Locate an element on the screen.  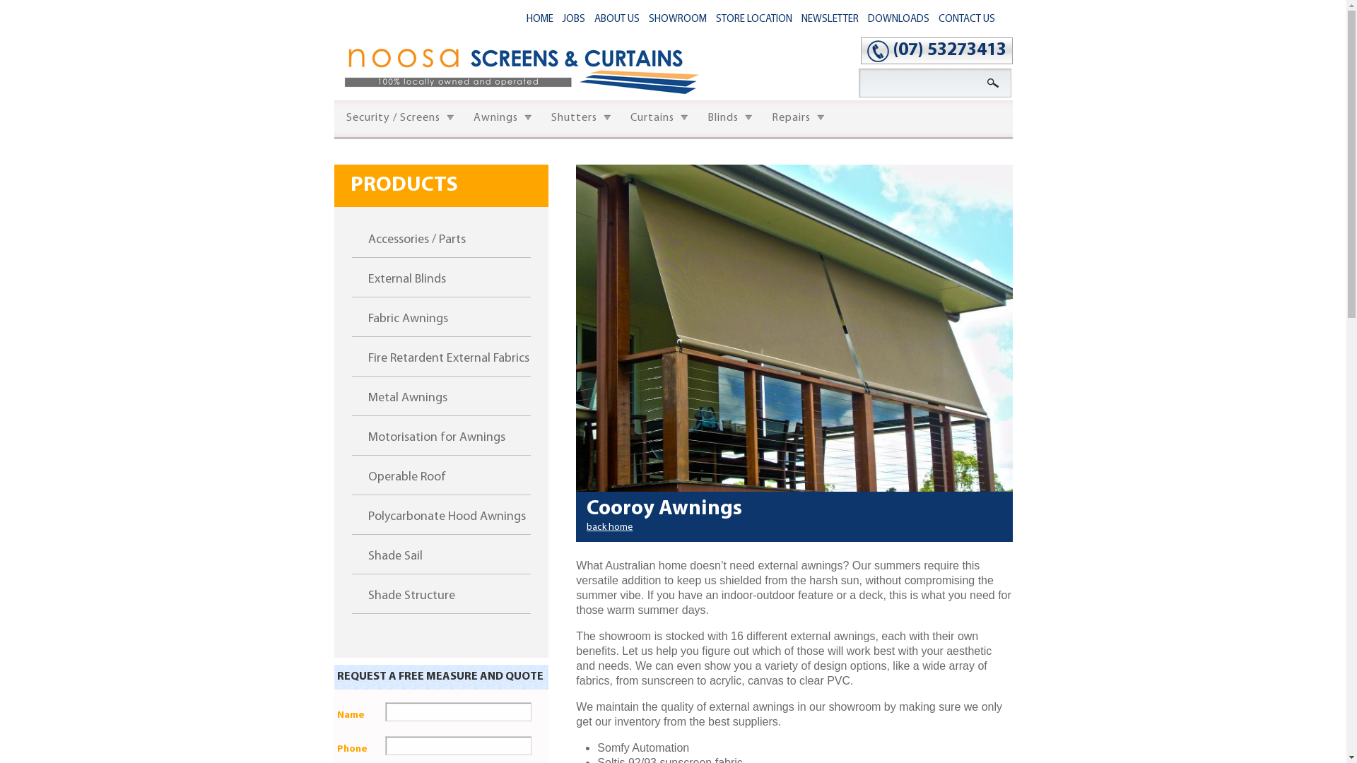
Curtains is located at coordinates (656, 118).